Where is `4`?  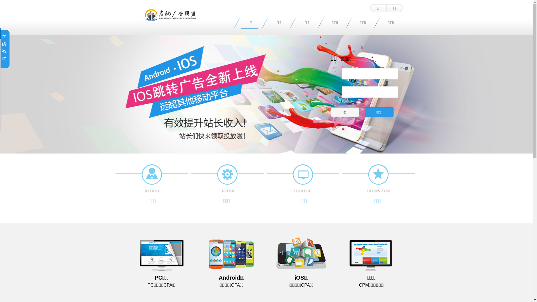
4 is located at coordinates (277, 149).